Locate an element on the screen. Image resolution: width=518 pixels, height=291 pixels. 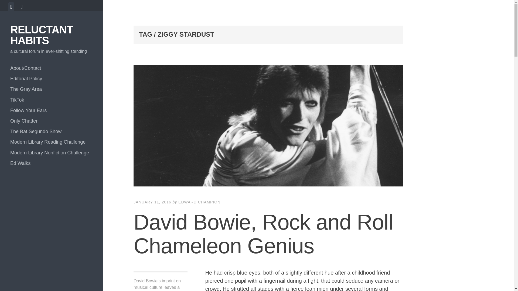
Modern Library Reading Challenge is located at coordinates (51, 142).